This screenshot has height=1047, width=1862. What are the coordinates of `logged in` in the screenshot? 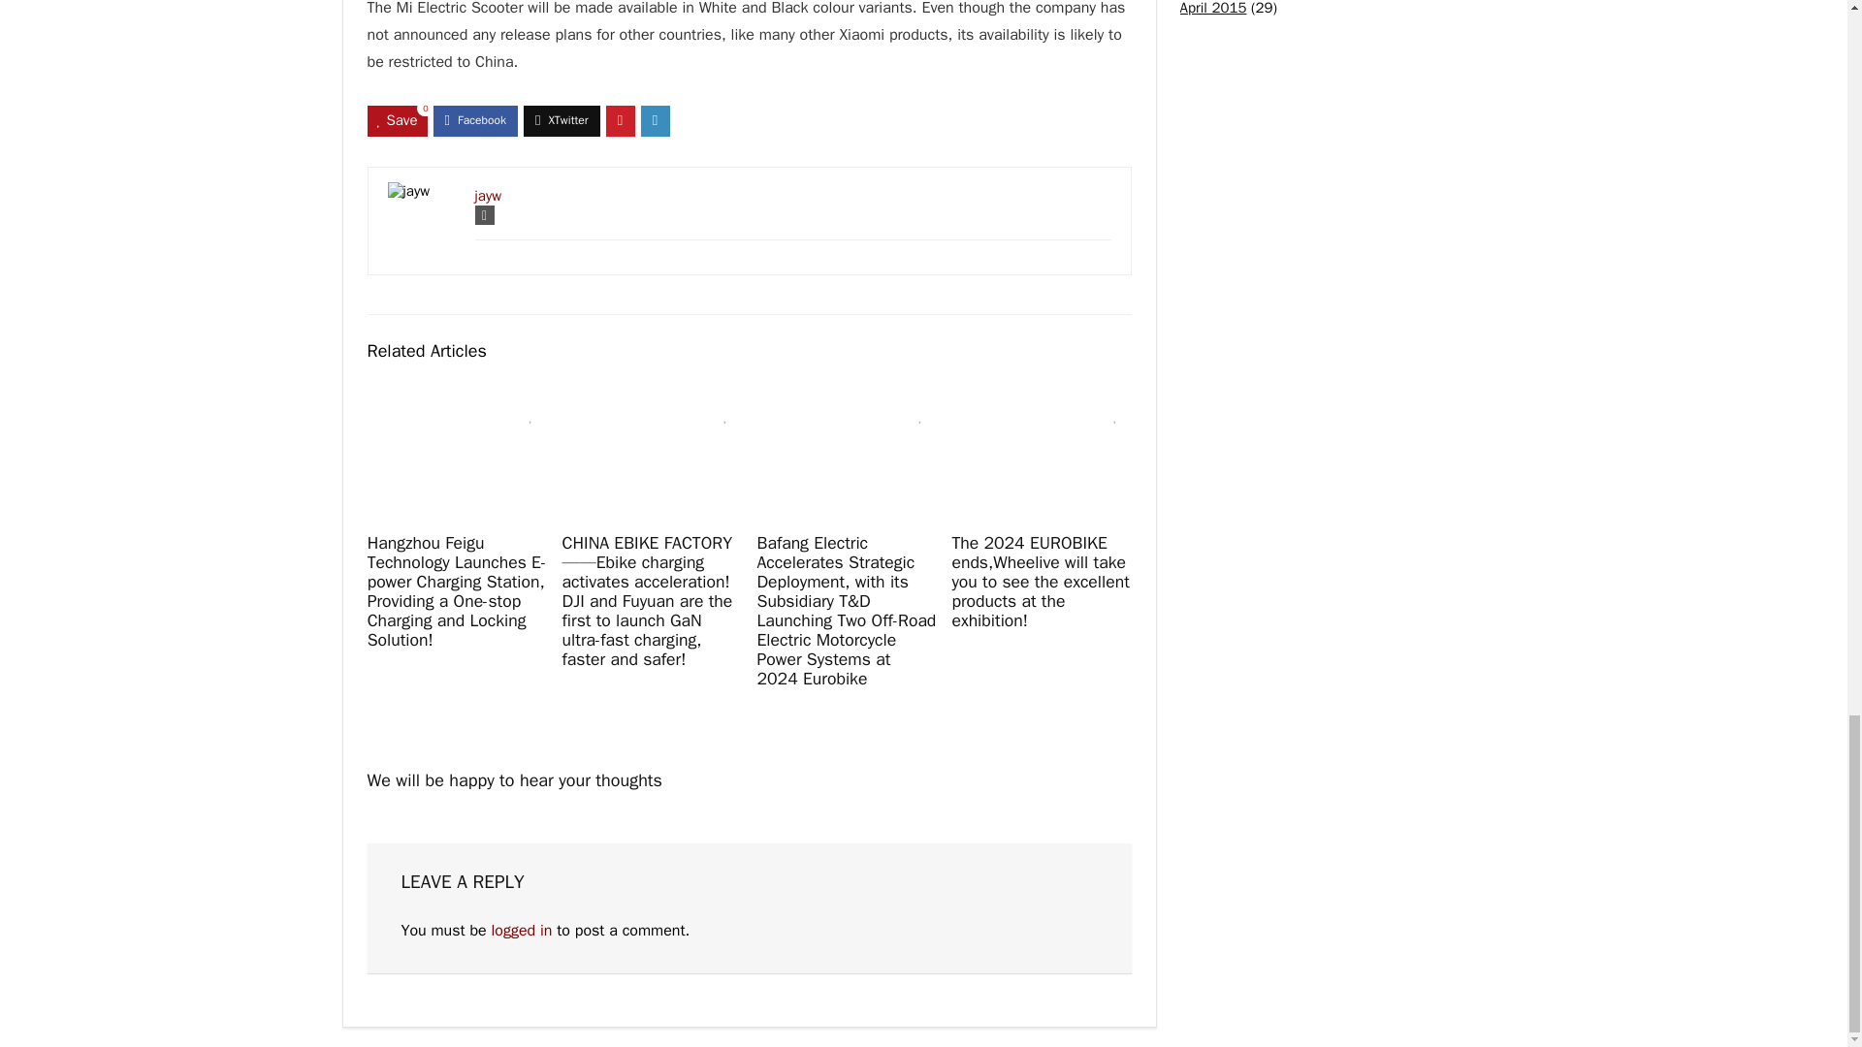 It's located at (521, 931).